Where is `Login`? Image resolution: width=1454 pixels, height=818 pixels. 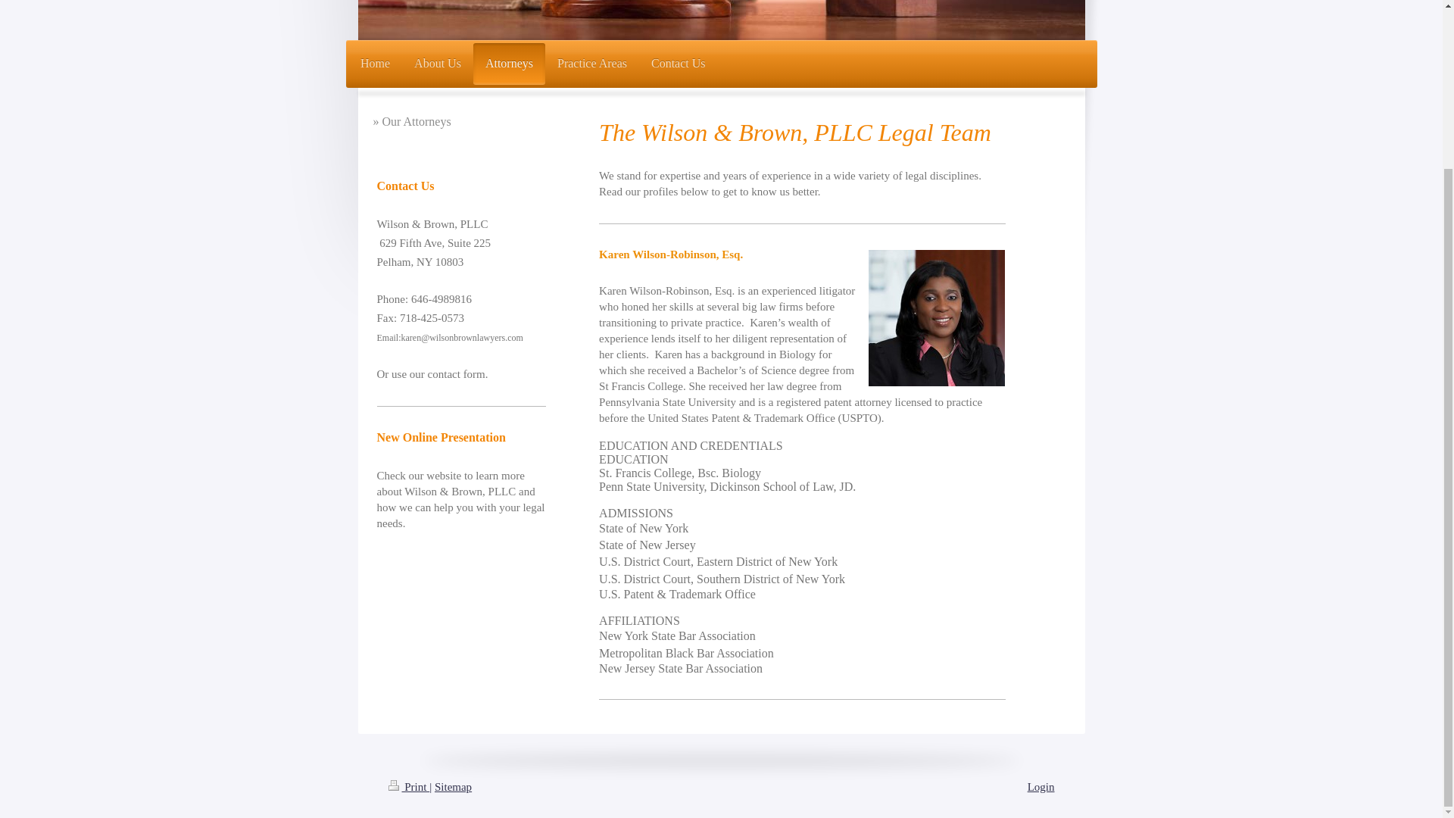
Login is located at coordinates (1041, 786).